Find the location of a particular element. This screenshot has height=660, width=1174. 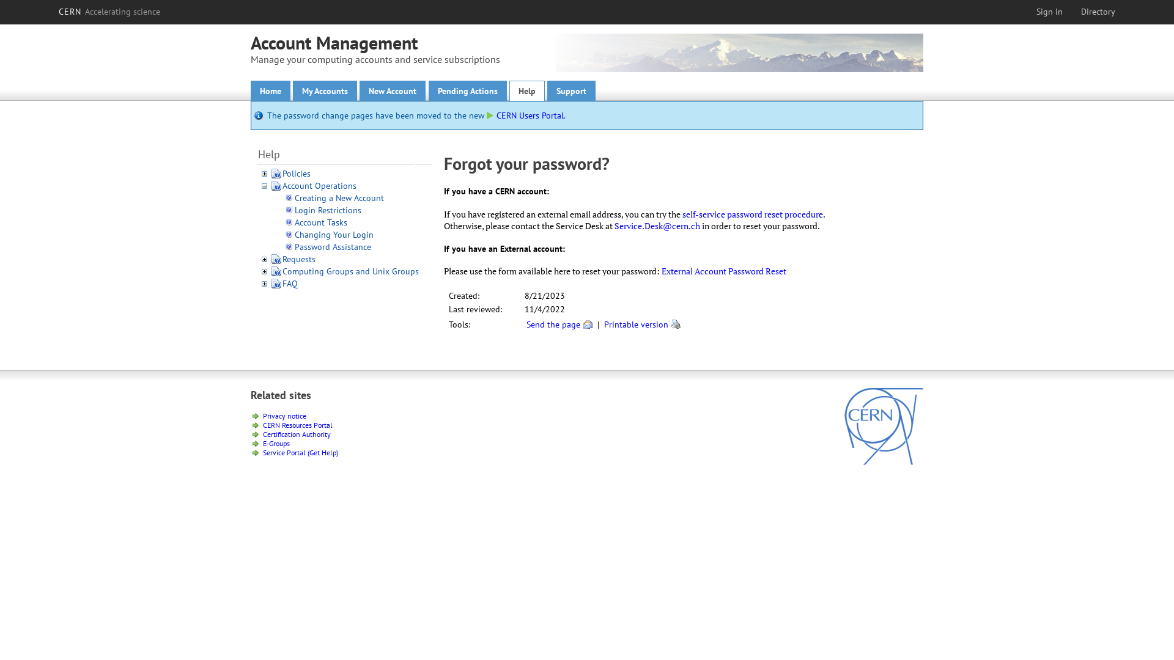

Account Management is located at coordinates (334, 43).